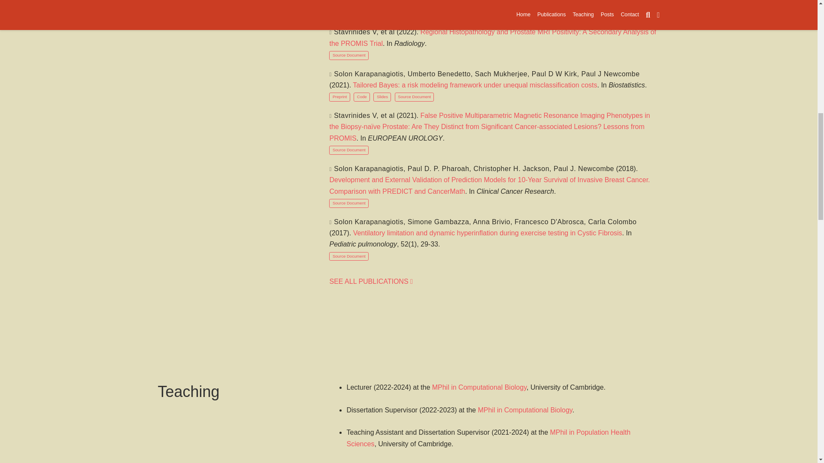  I want to click on Stavrinides V, so click(355, 32).